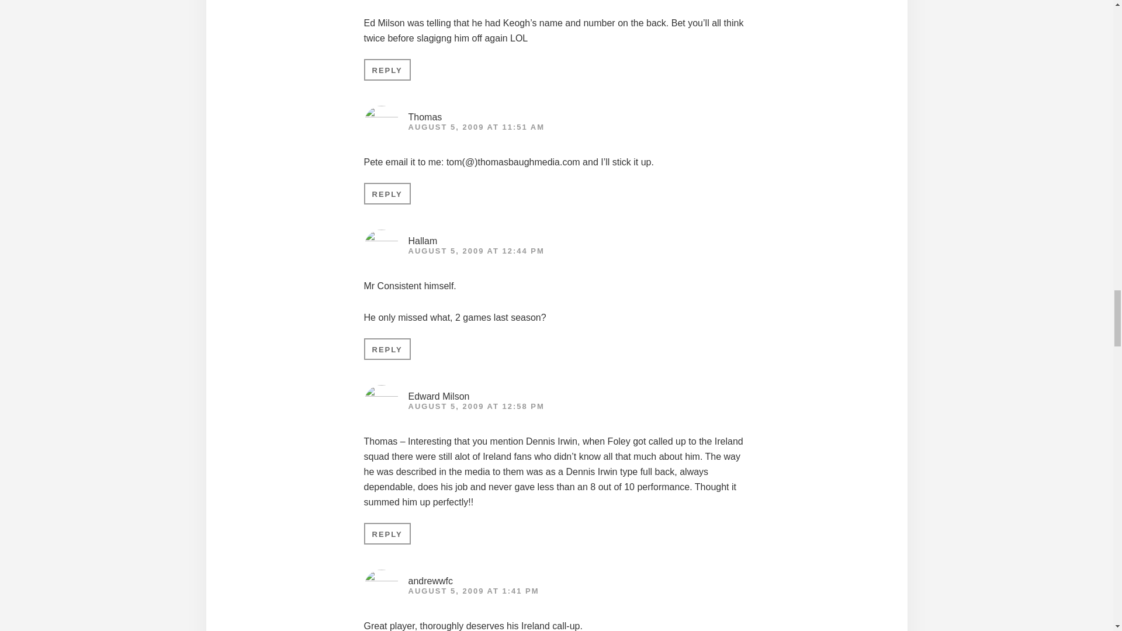 This screenshot has width=1122, height=631. What do you see at coordinates (473, 591) in the screenshot?
I see `AUGUST 5, 2009 AT 1:41 PM` at bounding box center [473, 591].